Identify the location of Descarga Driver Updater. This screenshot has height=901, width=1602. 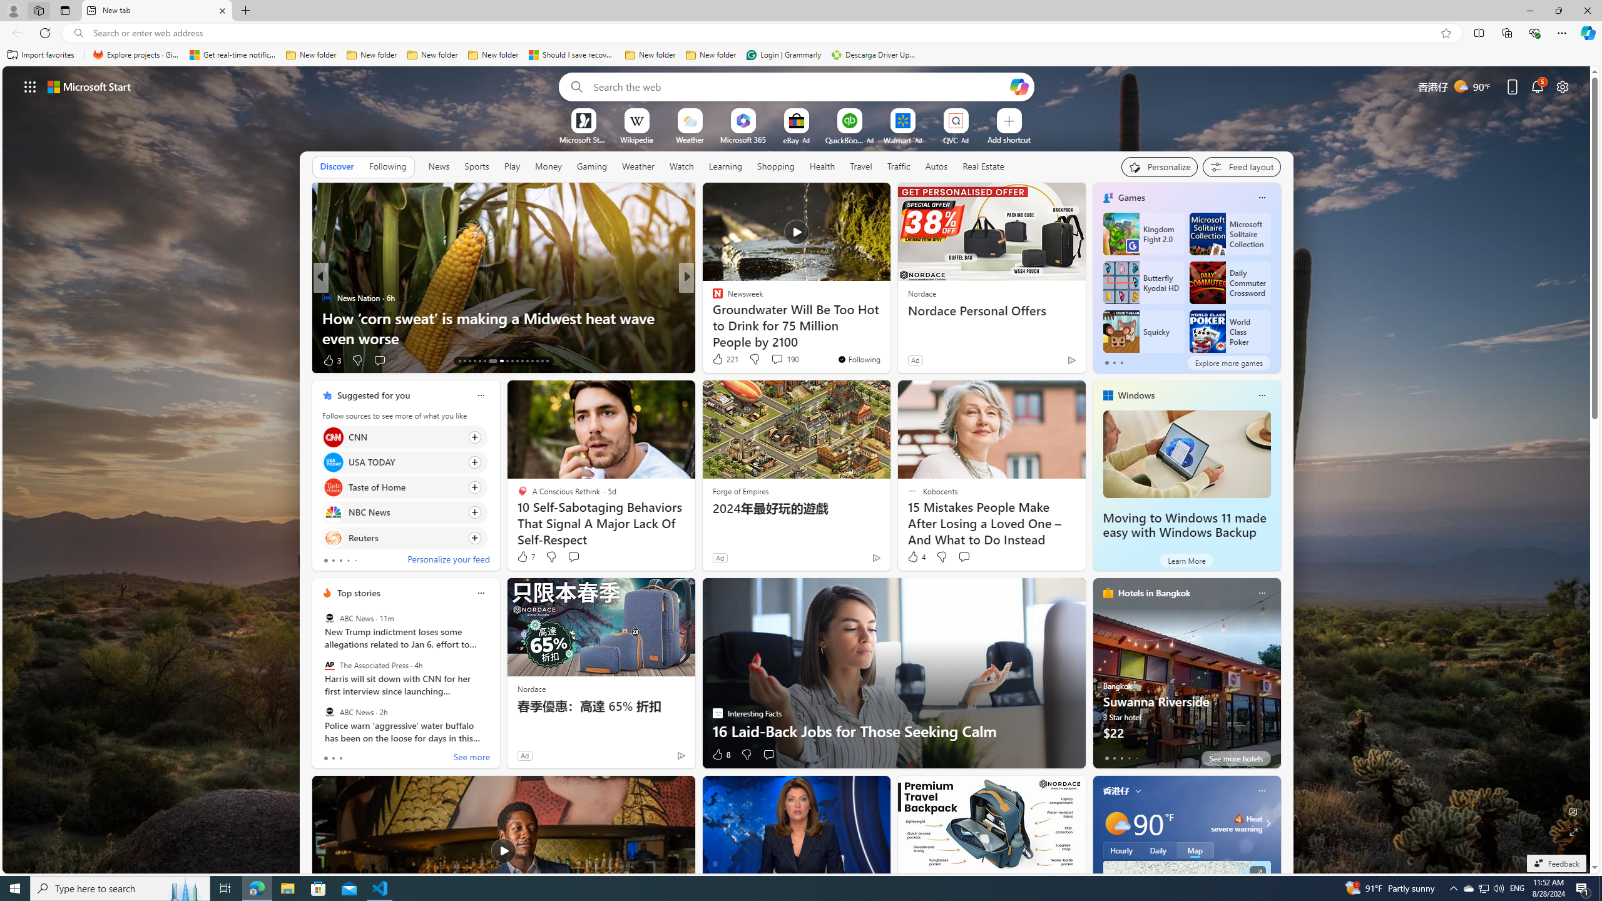
(875, 55).